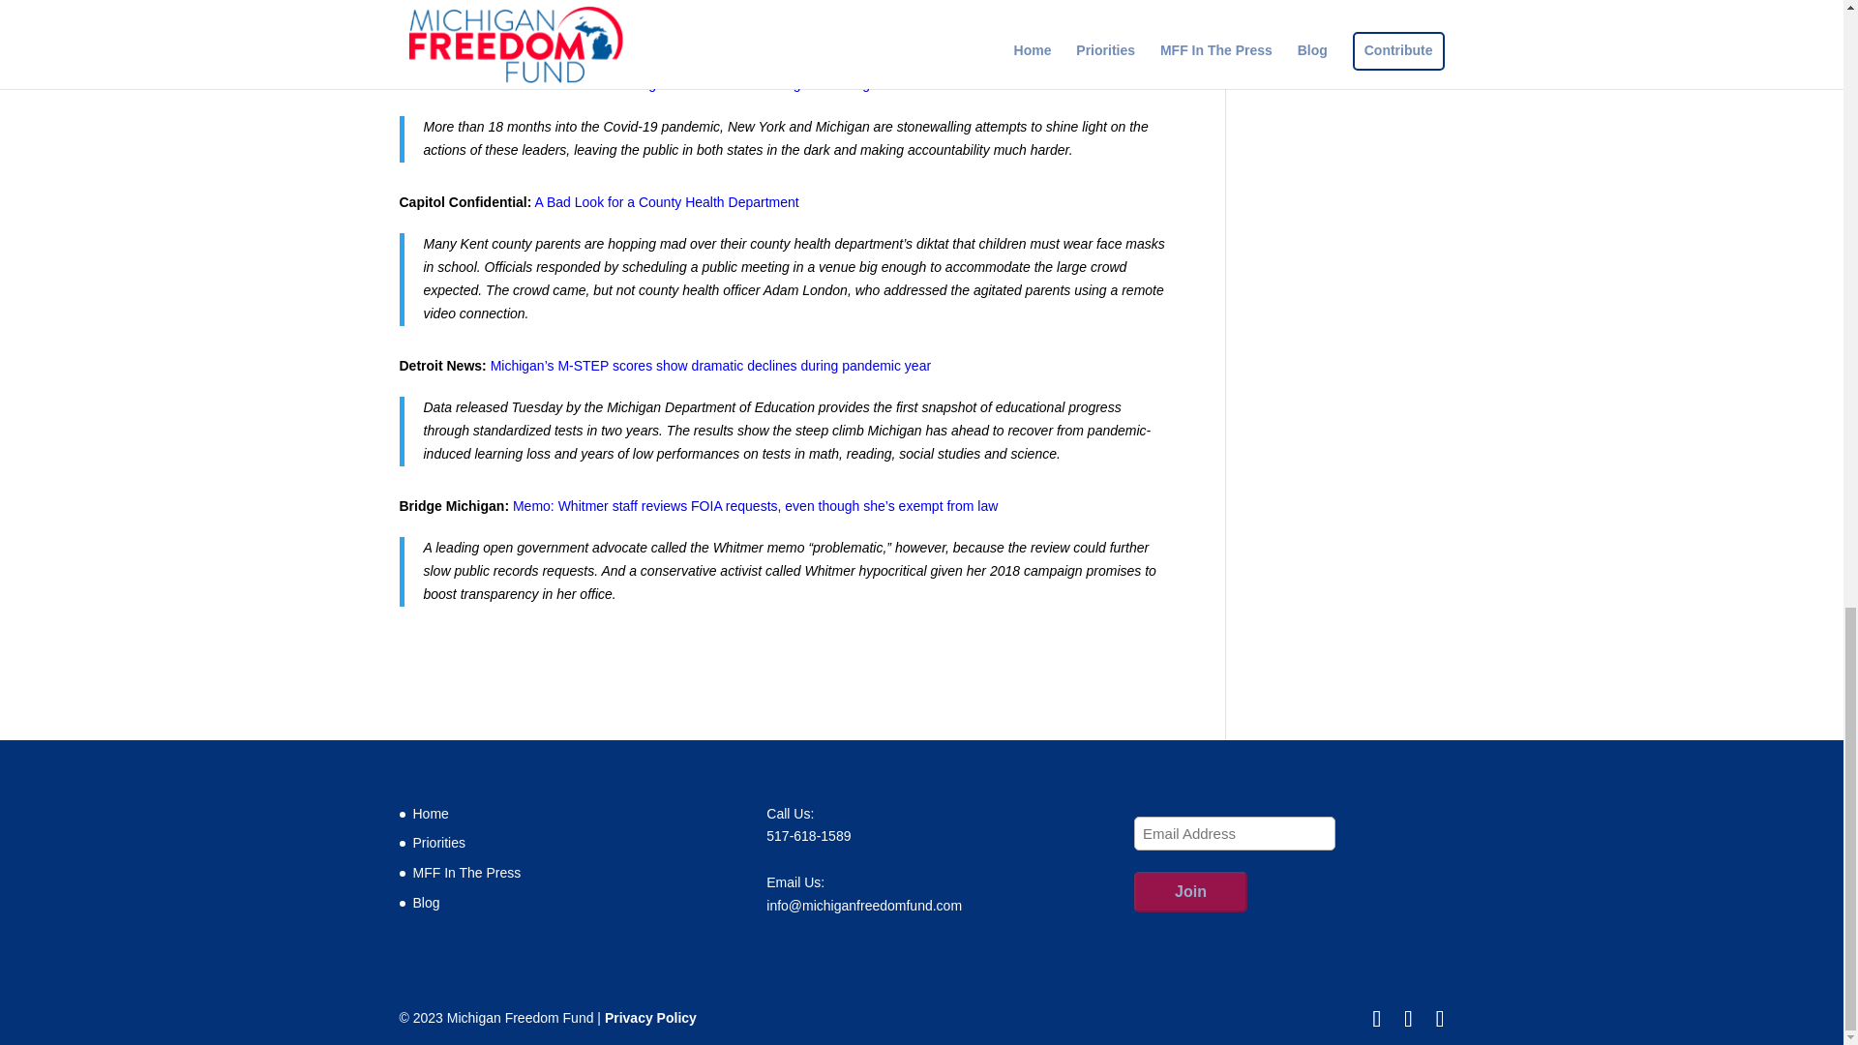  Describe the element at coordinates (438, 842) in the screenshot. I see `Priorities` at that location.